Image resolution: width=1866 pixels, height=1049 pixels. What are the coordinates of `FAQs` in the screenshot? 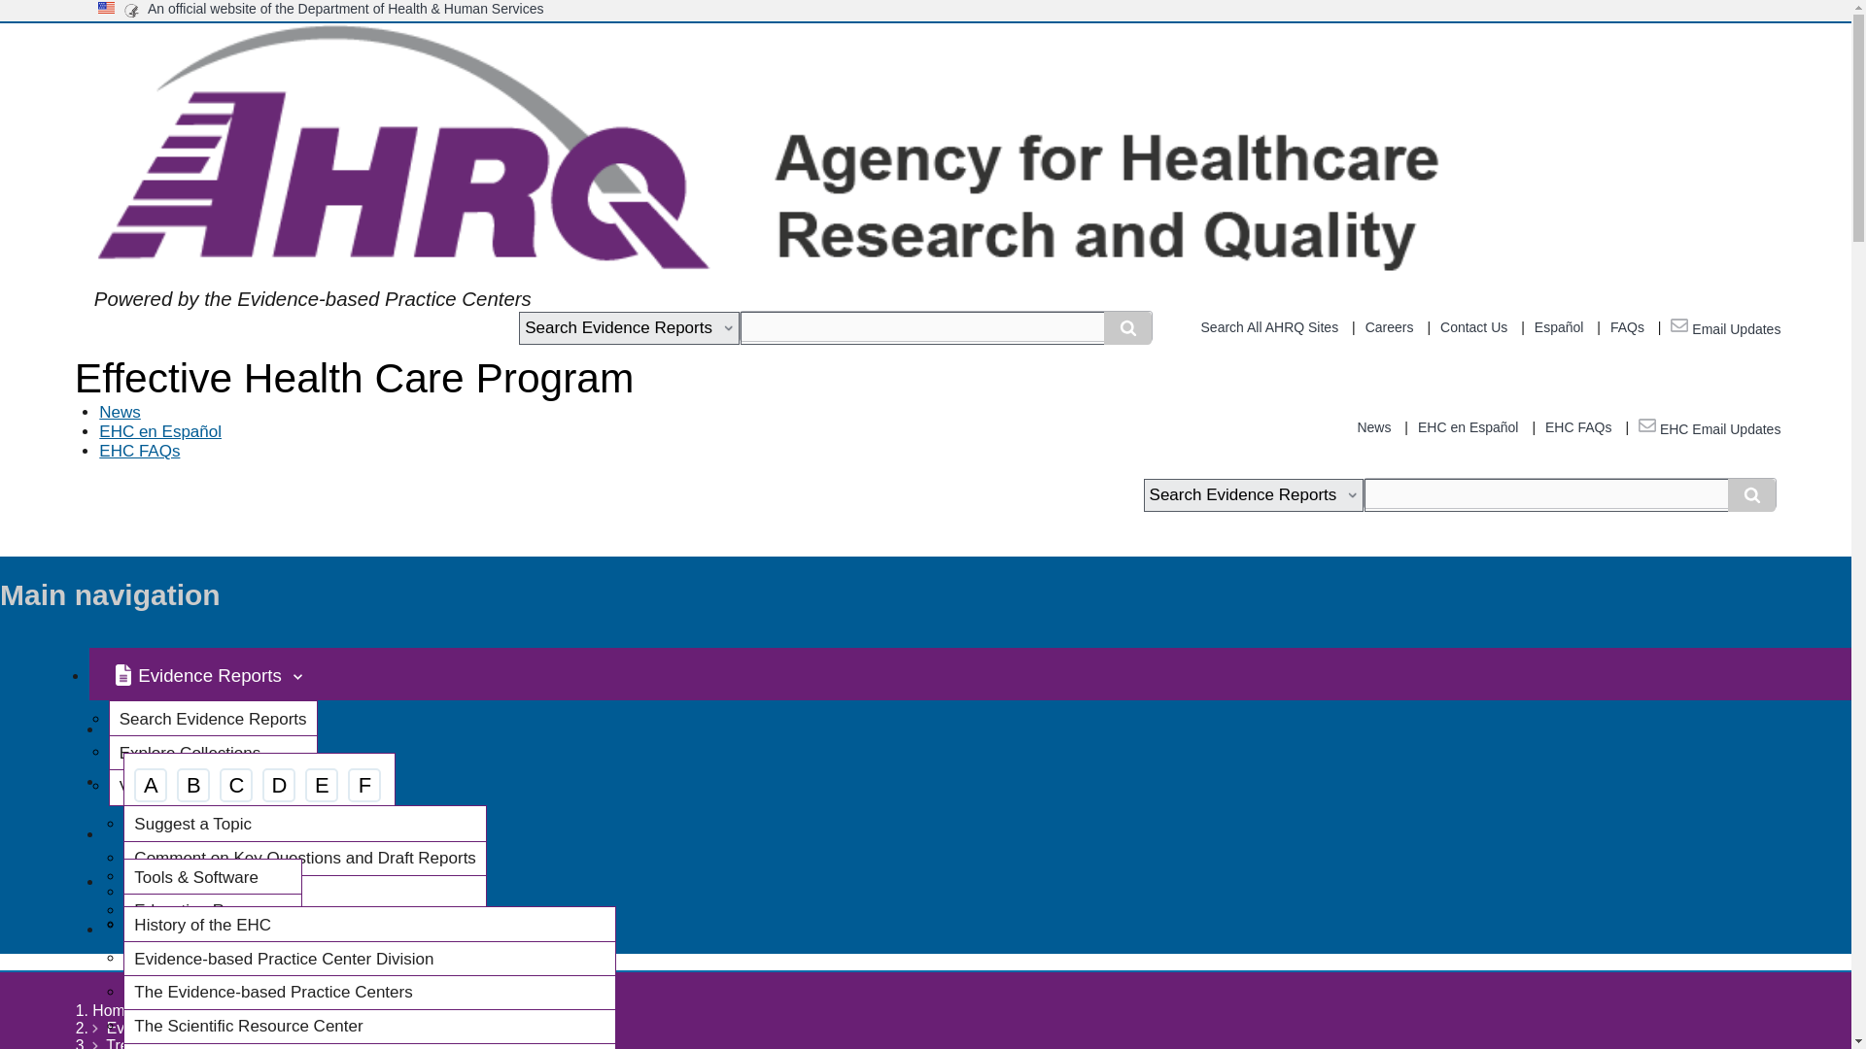 It's located at (1627, 326).